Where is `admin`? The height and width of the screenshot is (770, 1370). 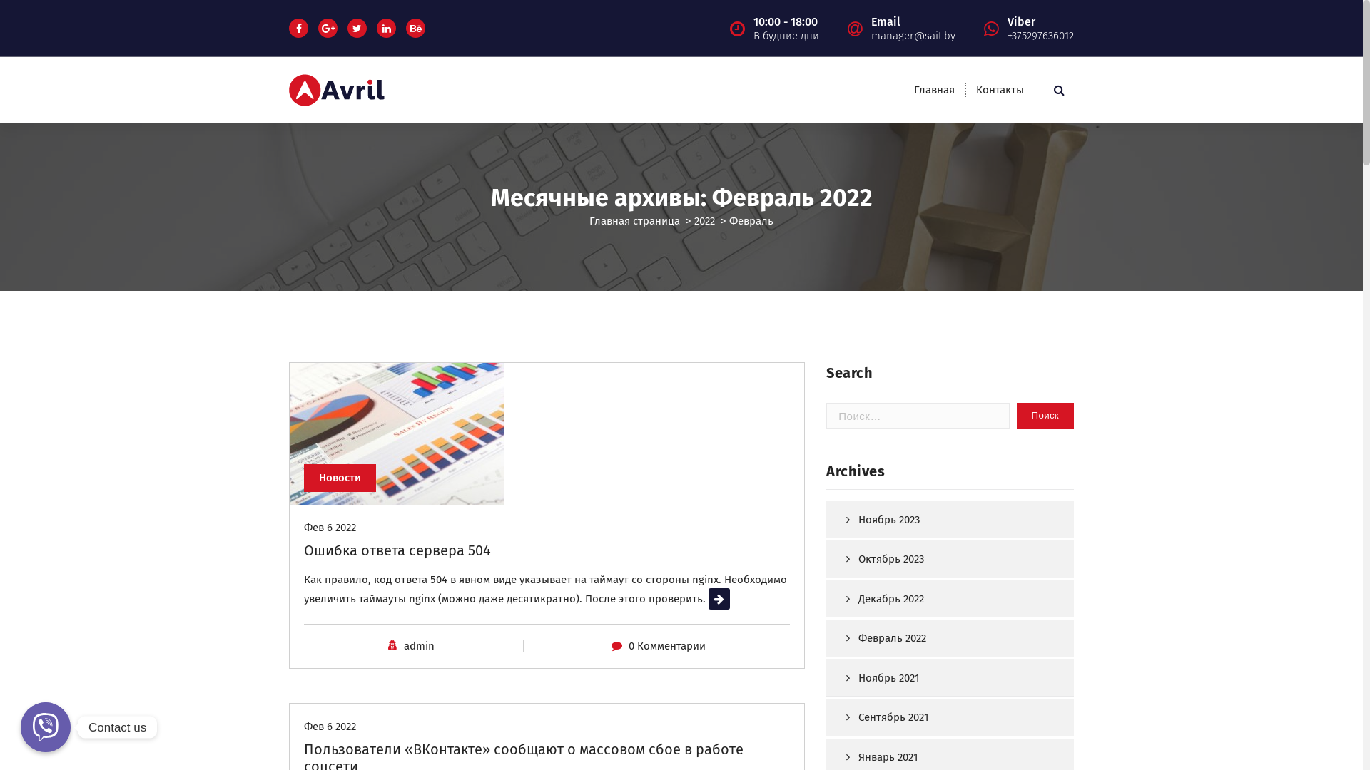 admin is located at coordinates (420, 646).